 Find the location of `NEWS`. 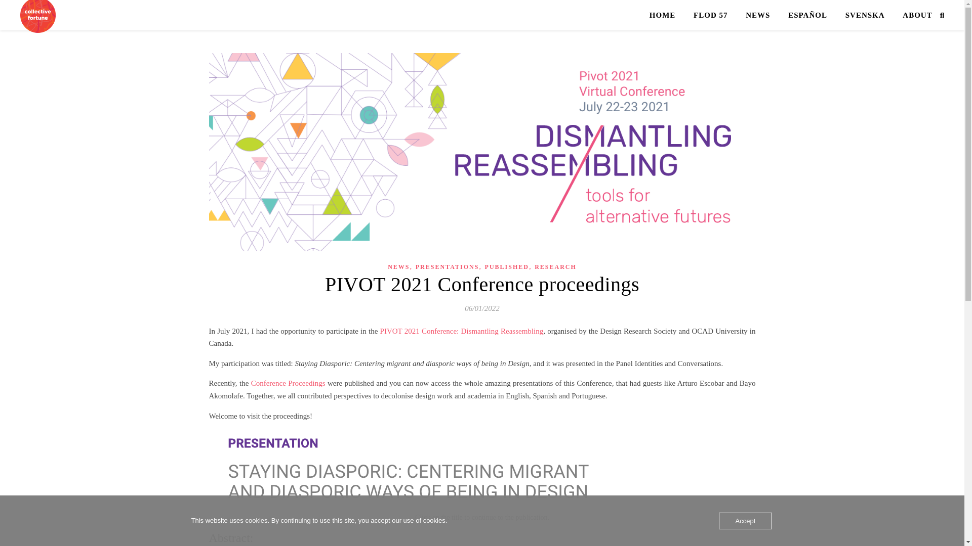

NEWS is located at coordinates (398, 267).